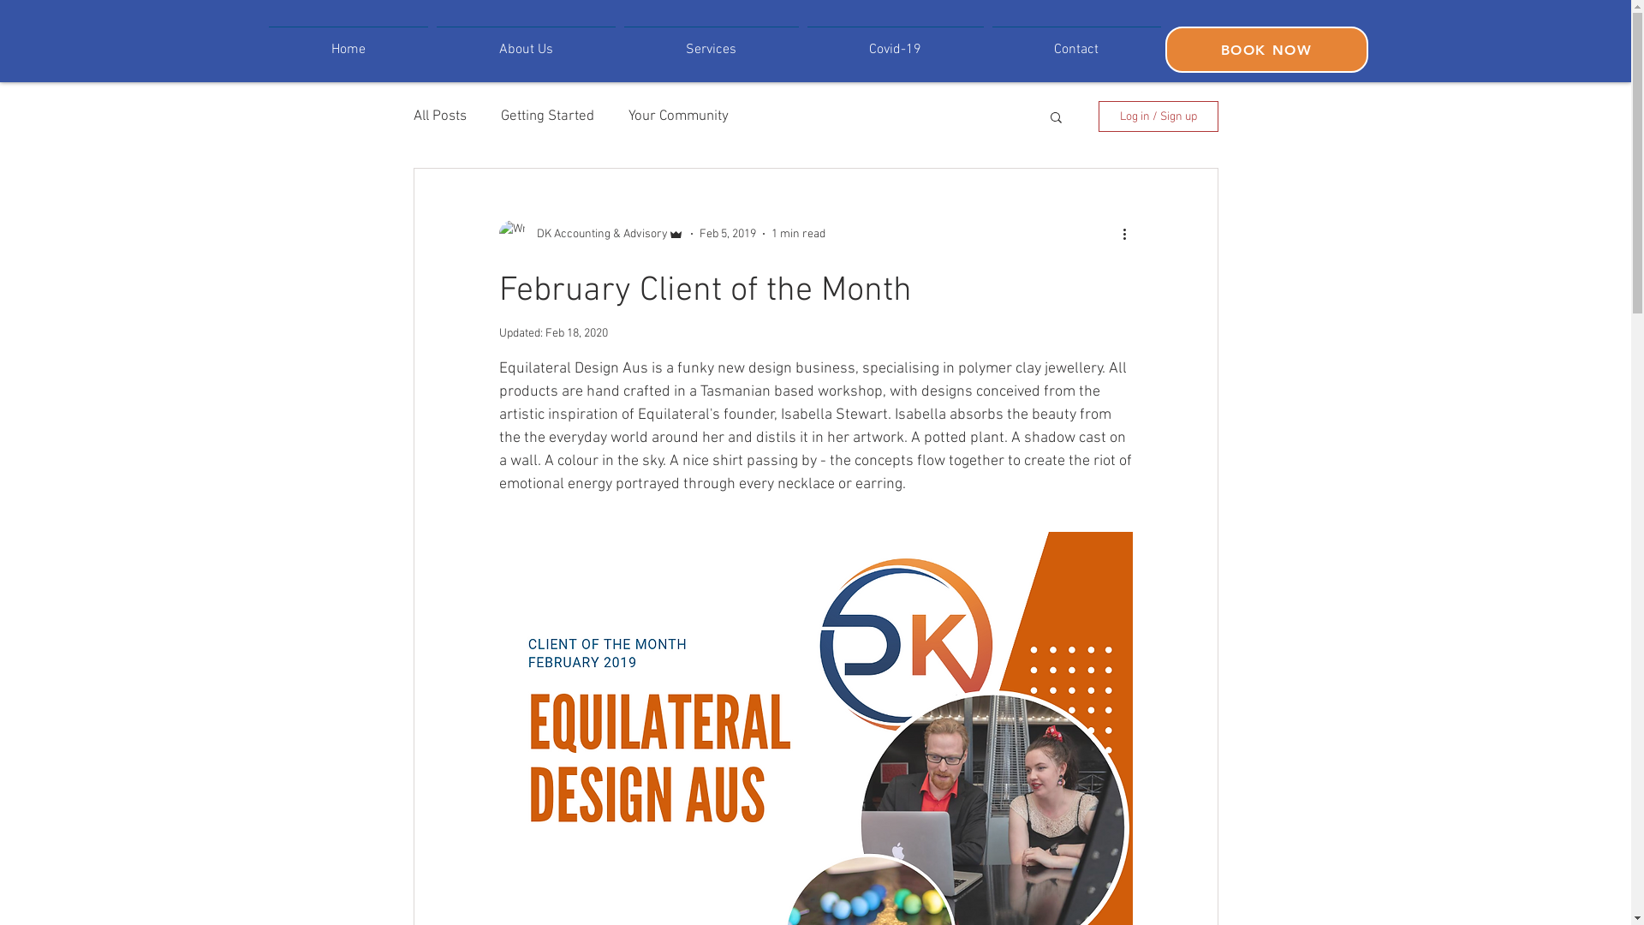 The width and height of the screenshot is (1644, 925). What do you see at coordinates (348, 42) in the screenshot?
I see `Home` at bounding box center [348, 42].